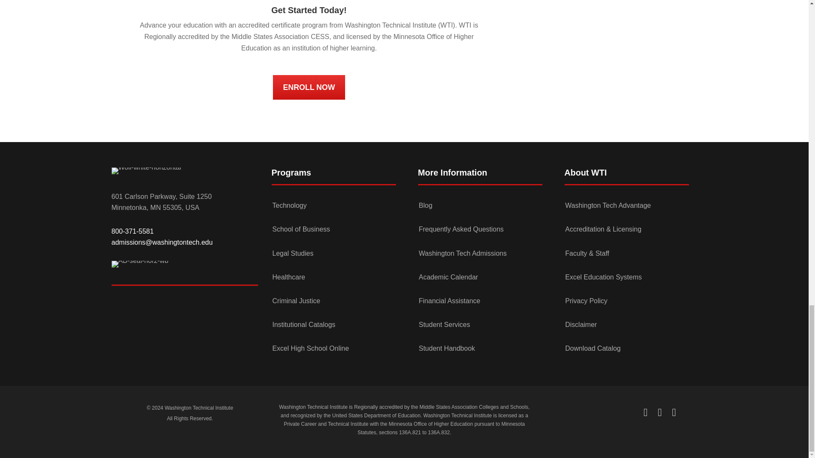  I want to click on AB-seal-horz-wb, so click(139, 264).